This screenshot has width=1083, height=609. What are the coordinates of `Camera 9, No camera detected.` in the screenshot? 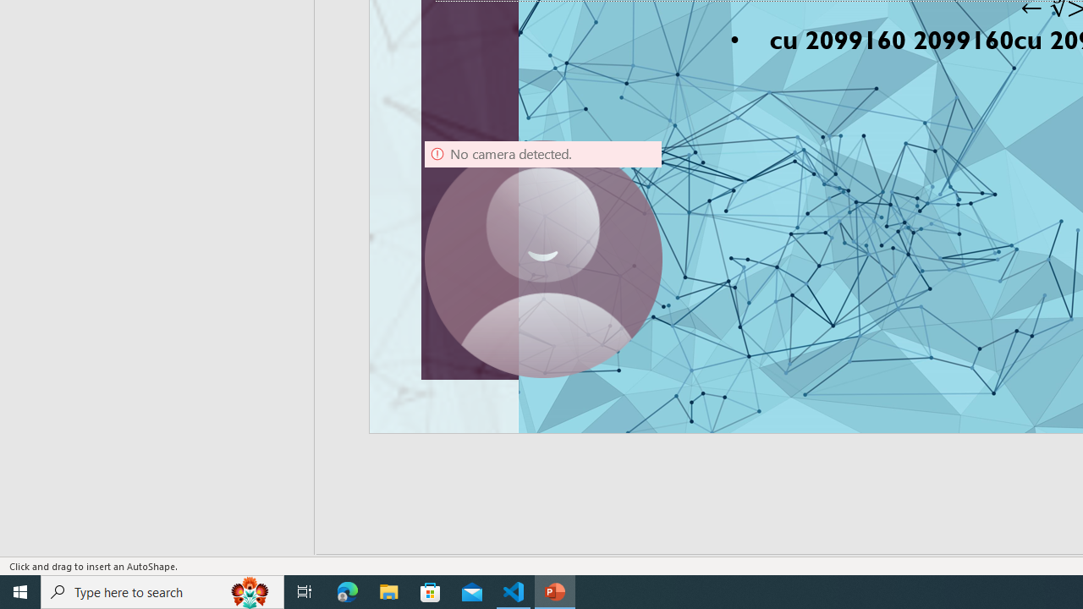 It's located at (543, 259).